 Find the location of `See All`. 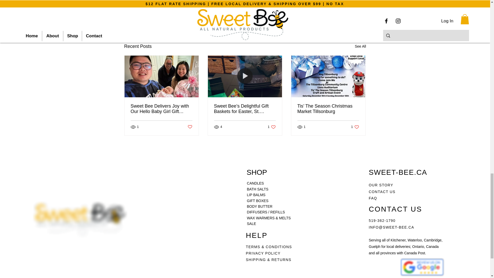

See All is located at coordinates (272, 127).